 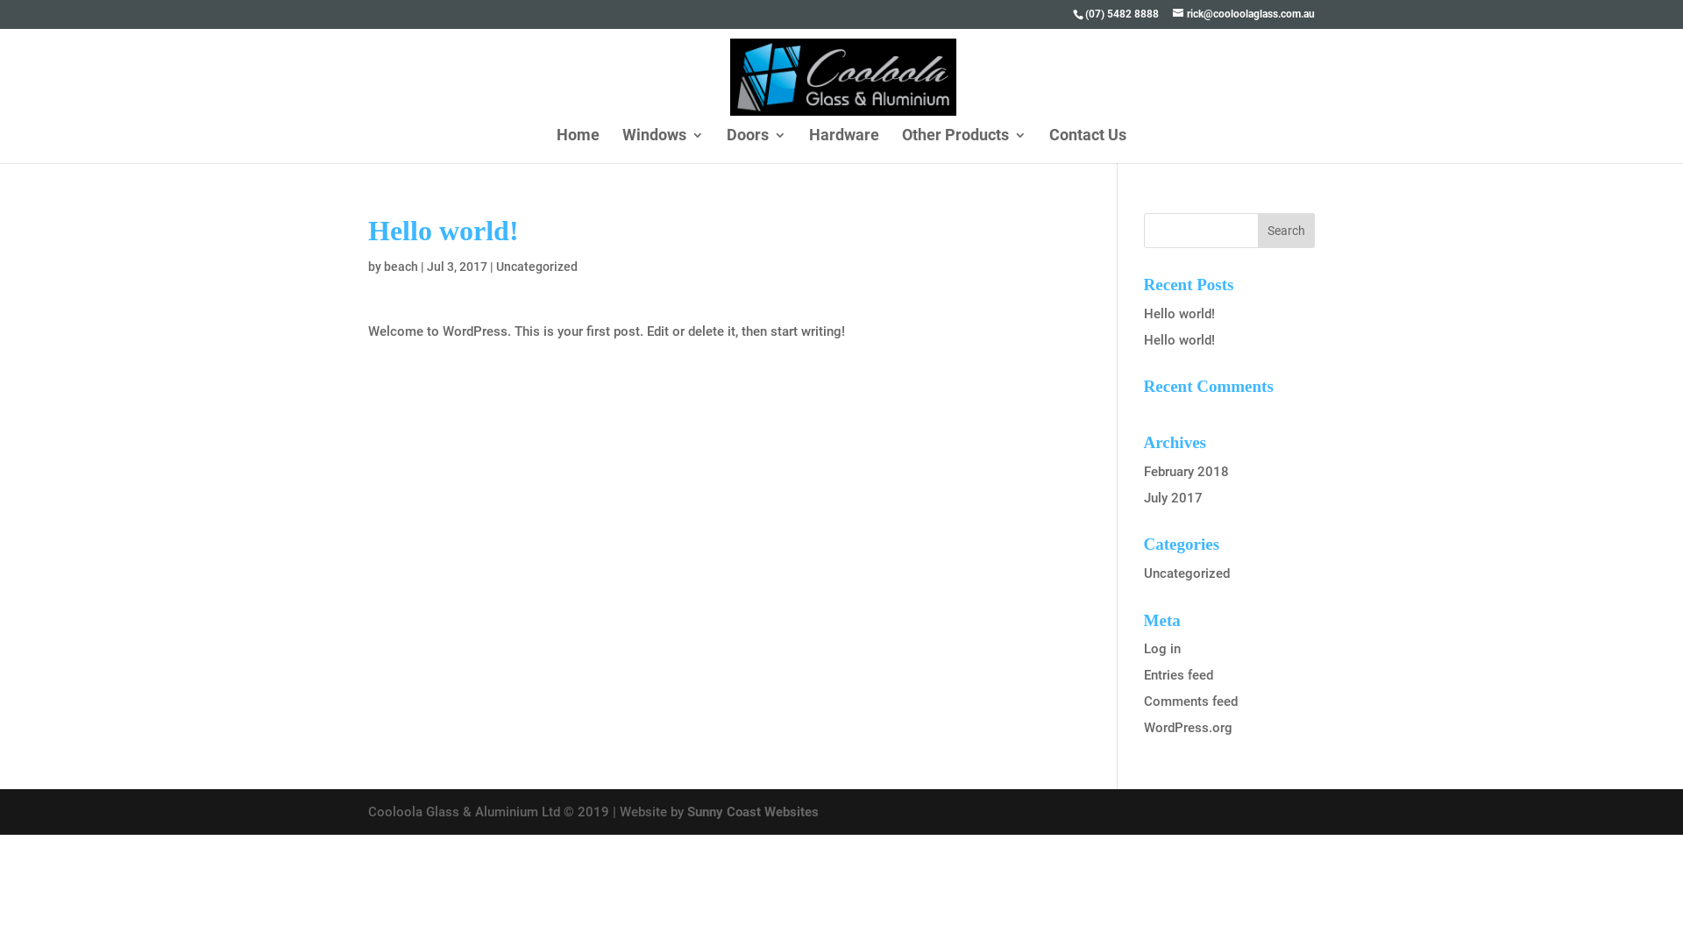 What do you see at coordinates (753, 812) in the screenshot?
I see `Sunny Coast Websites` at bounding box center [753, 812].